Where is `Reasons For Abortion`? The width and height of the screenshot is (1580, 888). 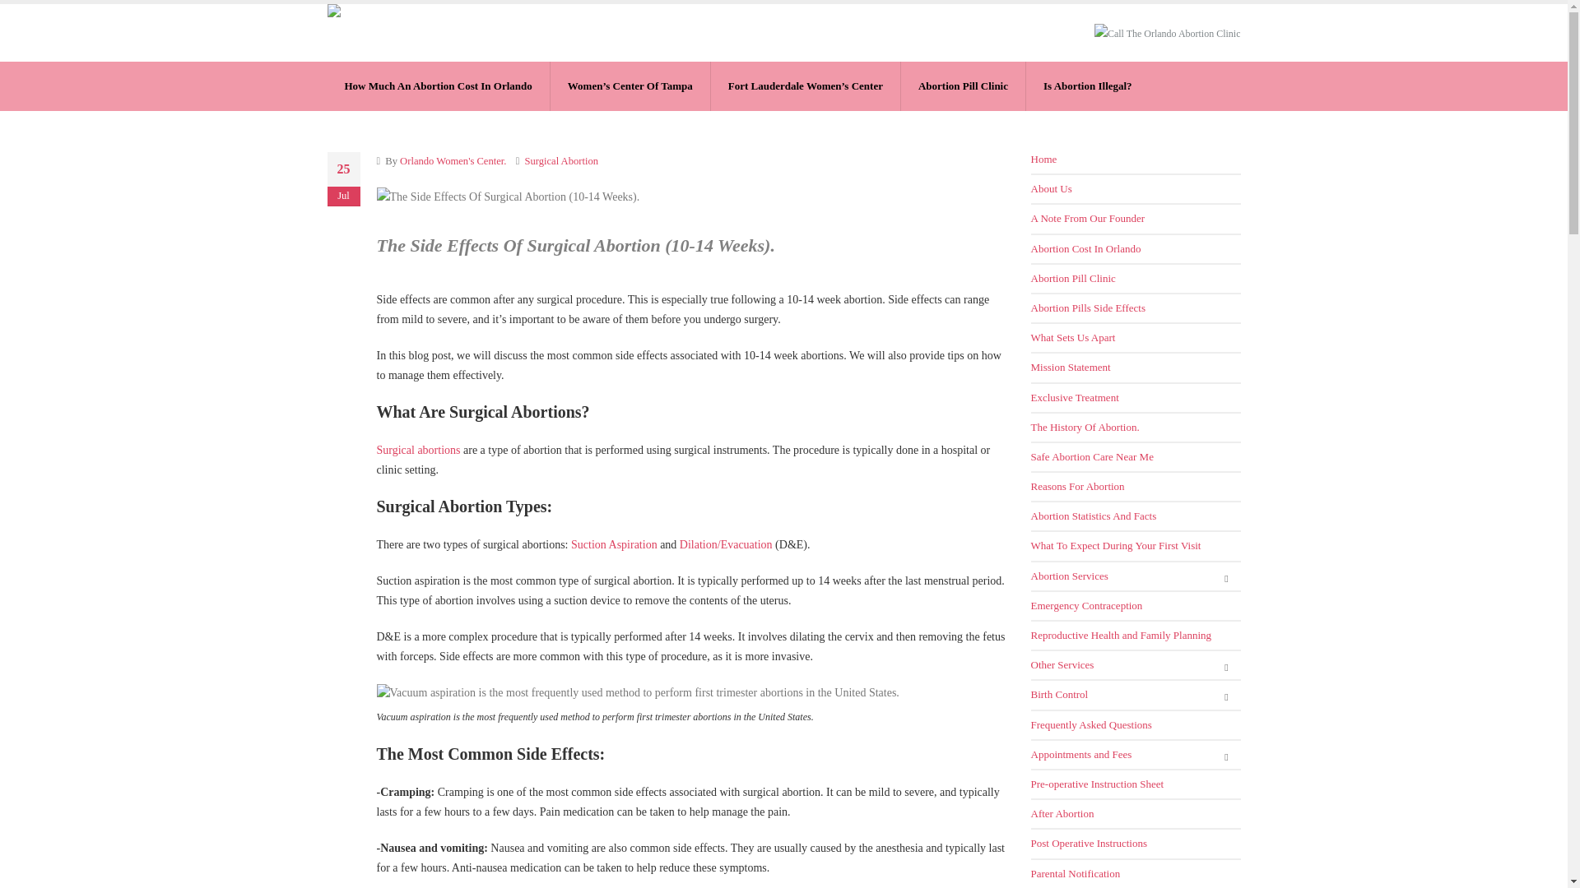 Reasons For Abortion is located at coordinates (1135, 487).